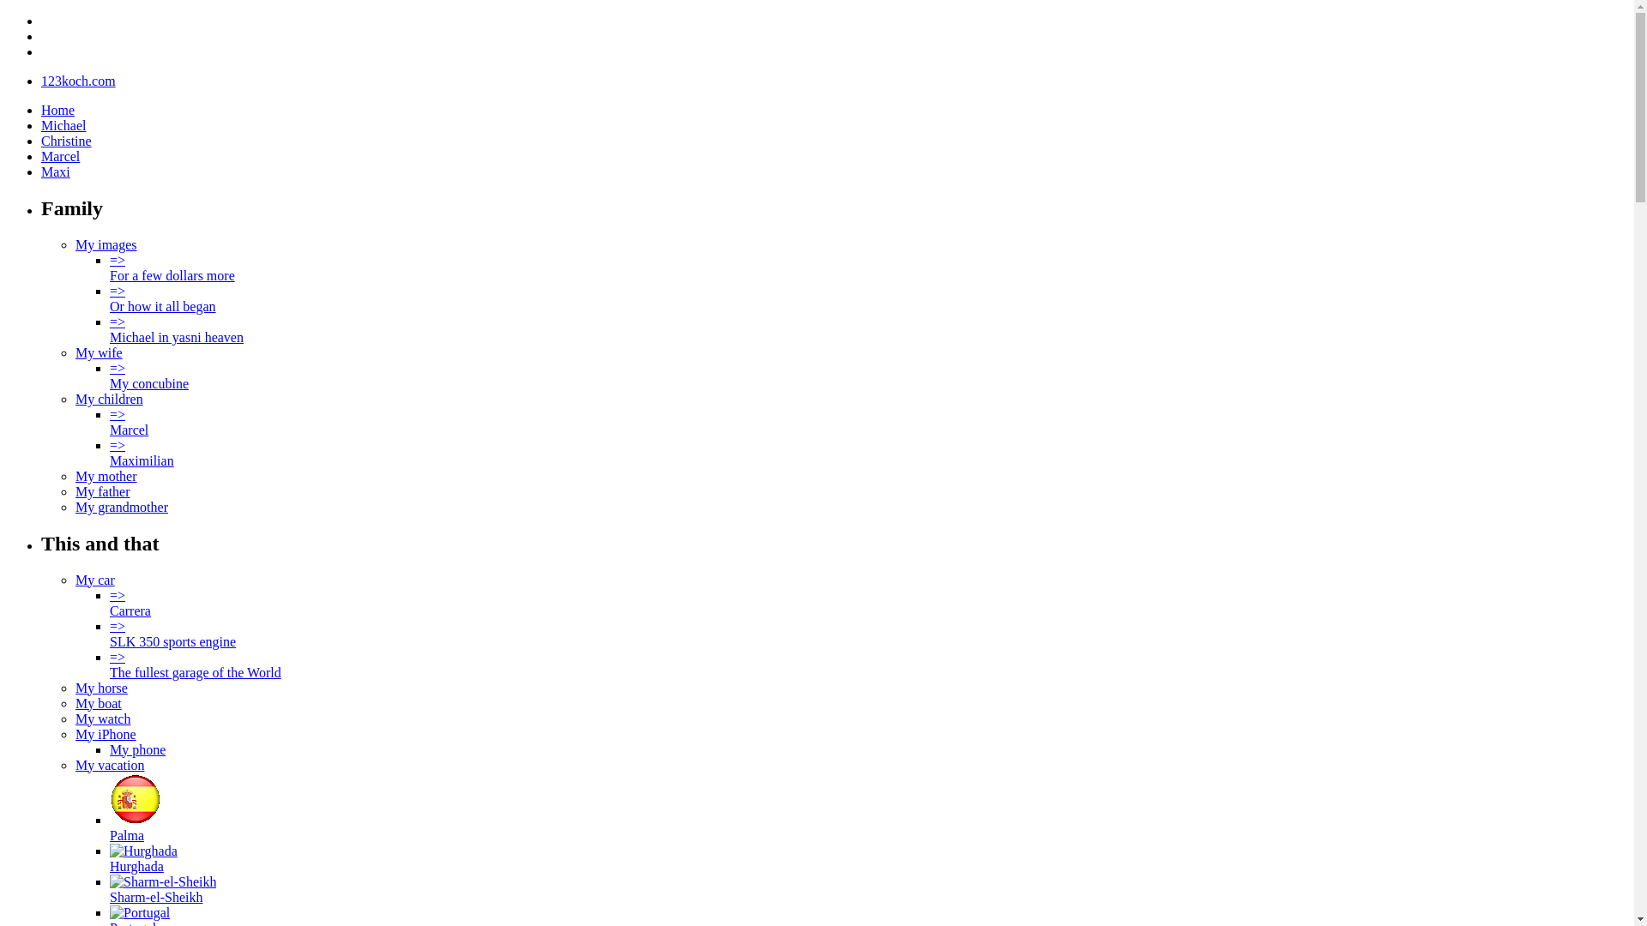 The height and width of the screenshot is (926, 1647). Describe the element at coordinates (103, 719) in the screenshot. I see `My watch` at that location.